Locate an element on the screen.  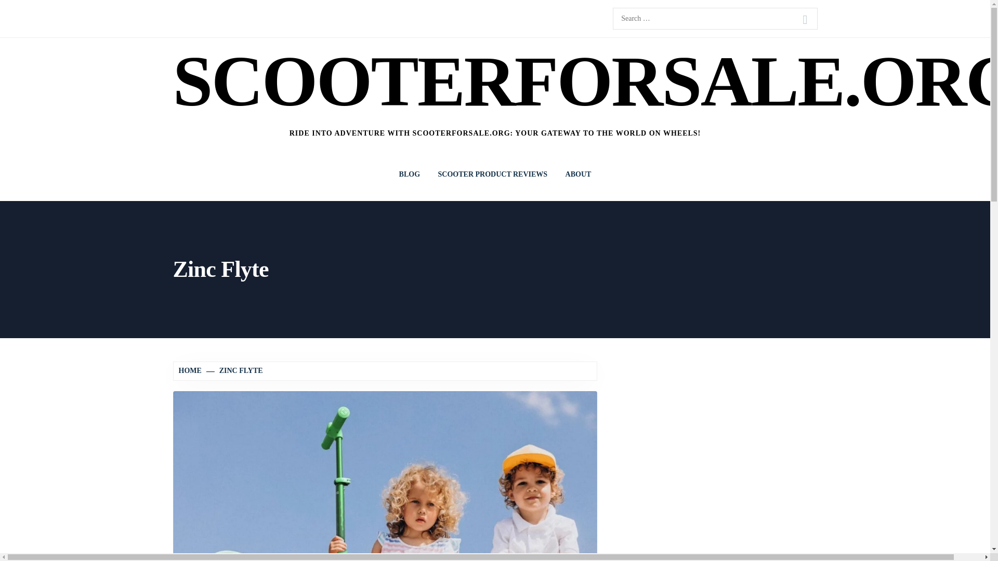
BLOG is located at coordinates (410, 175).